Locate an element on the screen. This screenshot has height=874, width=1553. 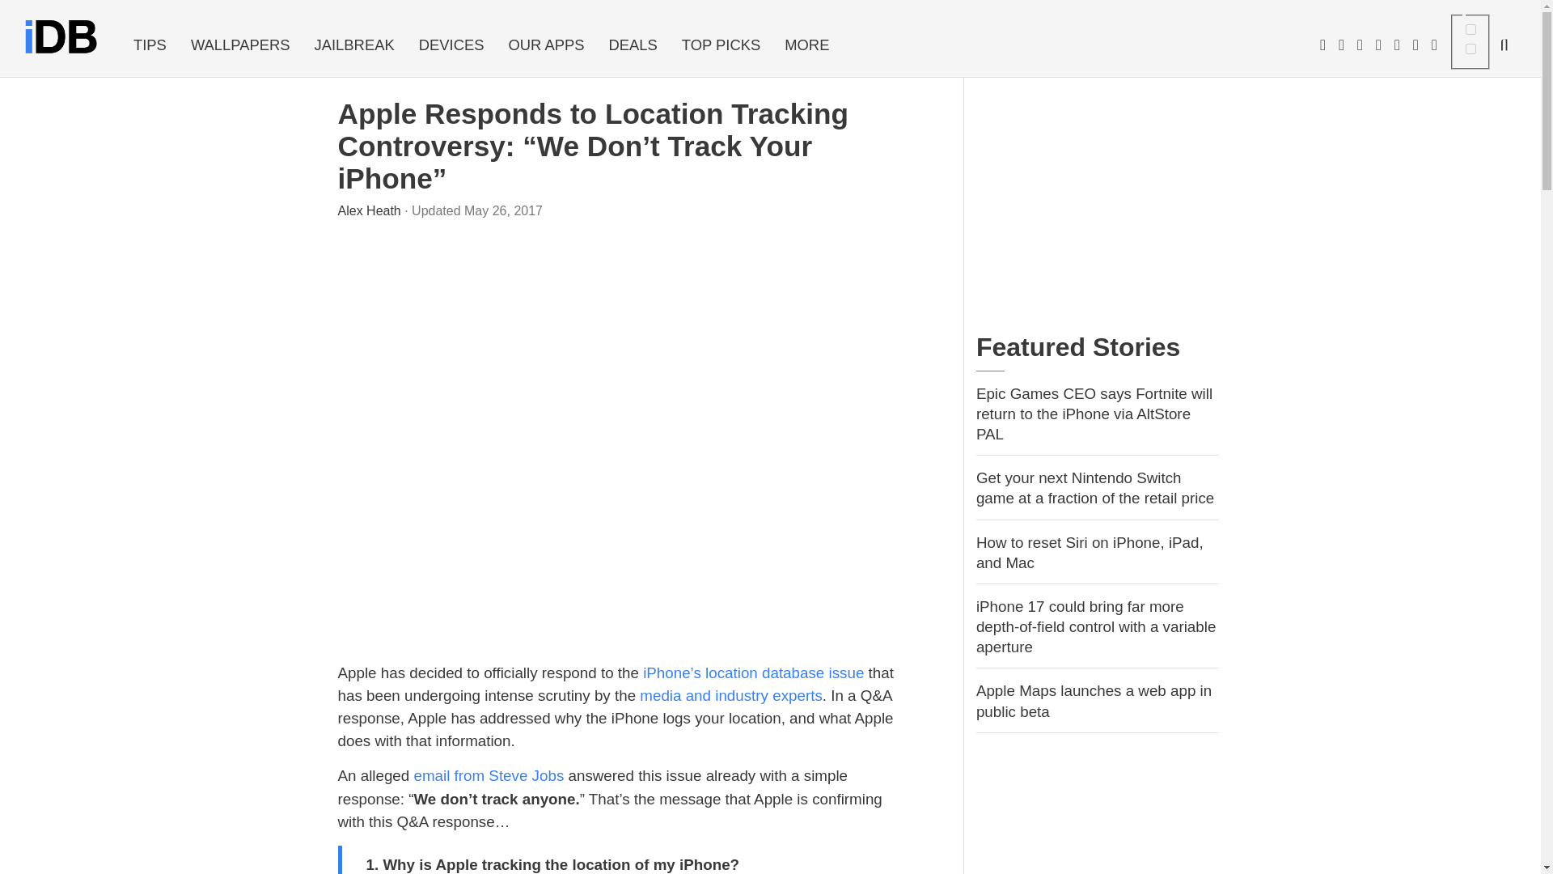
WALLPAPERS is located at coordinates (240, 45).